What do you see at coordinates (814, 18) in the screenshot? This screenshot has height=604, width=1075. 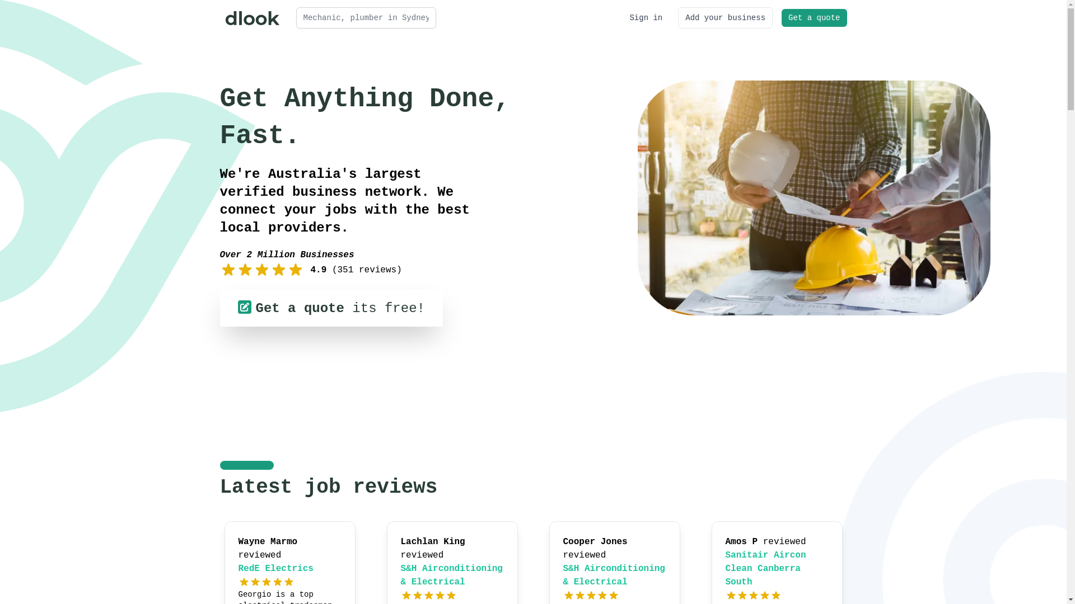 I see `Get a quote` at bounding box center [814, 18].